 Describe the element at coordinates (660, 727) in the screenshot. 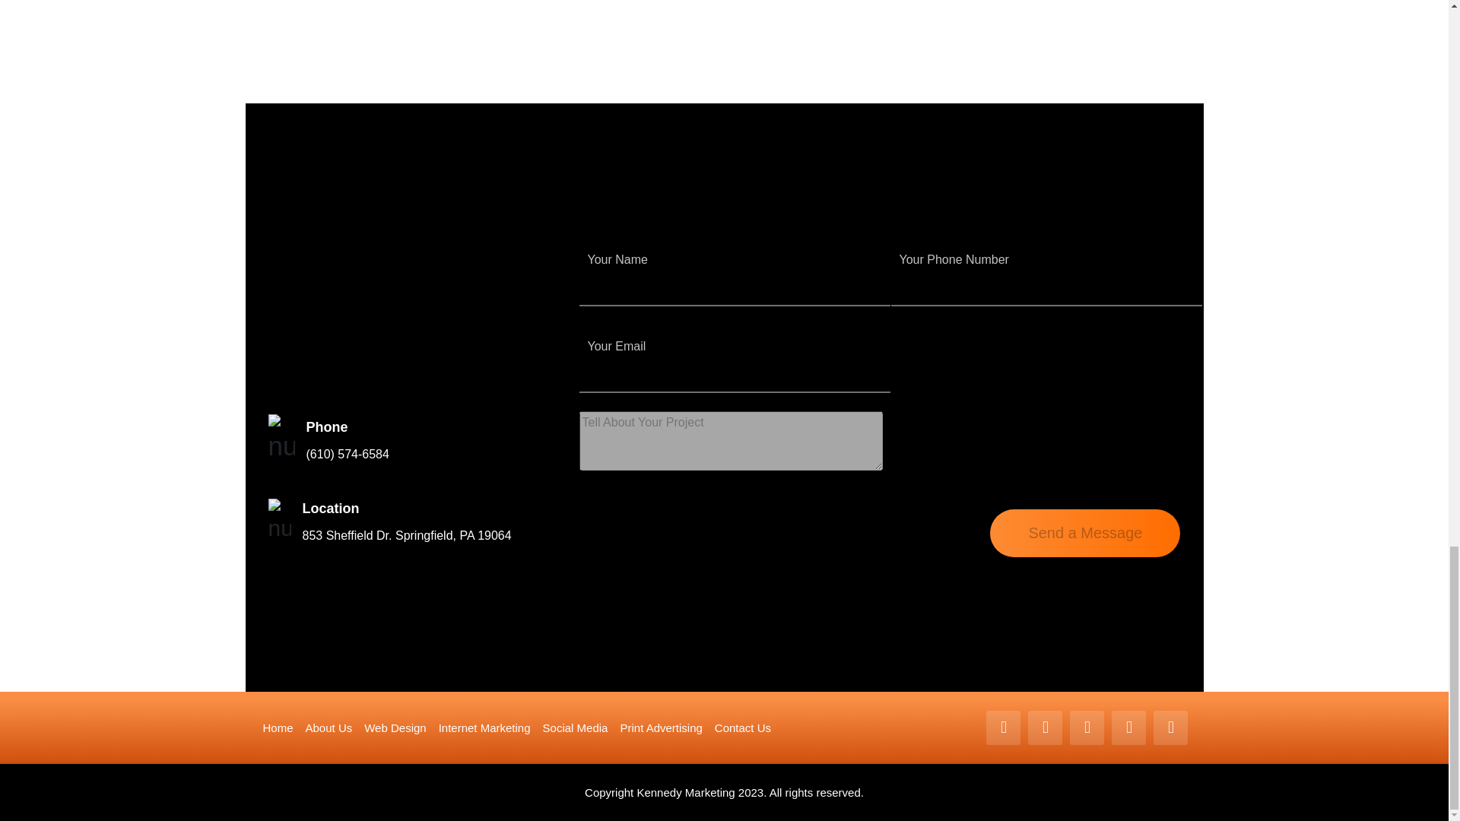

I see `Print Advertising` at that location.